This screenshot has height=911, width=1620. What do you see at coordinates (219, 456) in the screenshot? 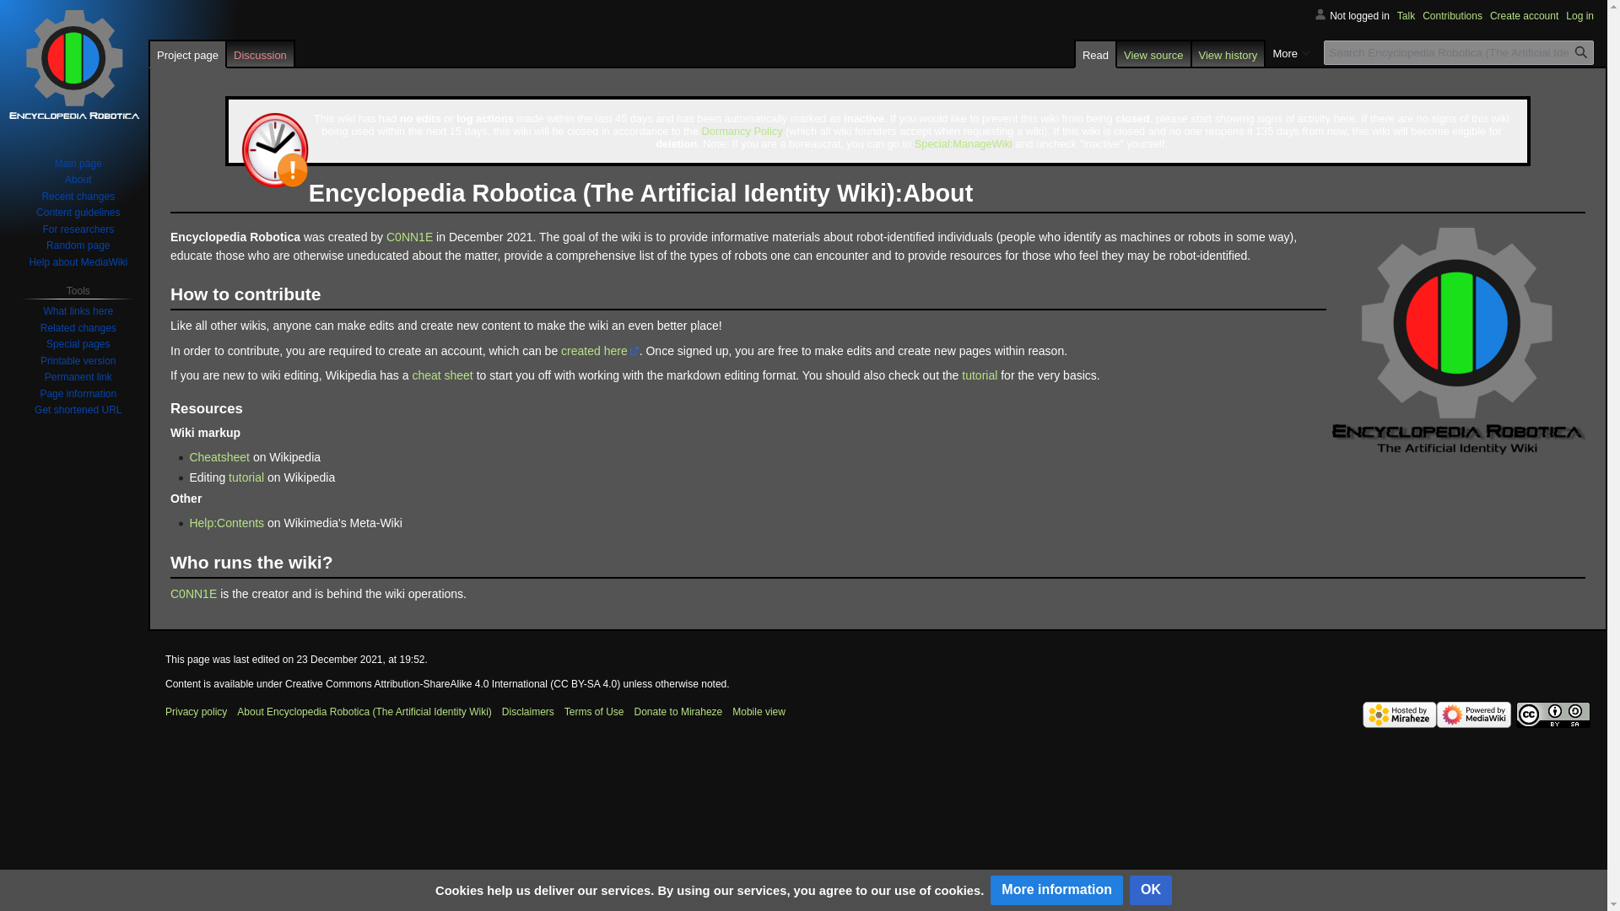
I see `w:Wikipedia:Cheatsheet` at bounding box center [219, 456].